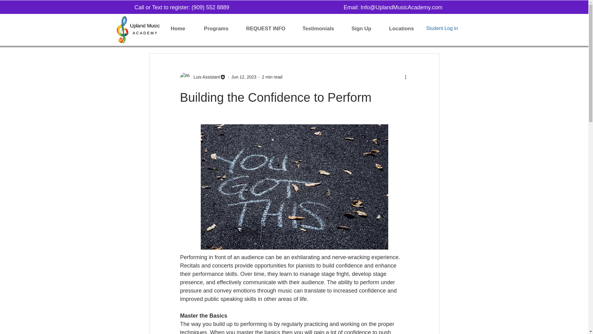  Describe the element at coordinates (361, 28) in the screenshot. I see `Sign Up` at that location.